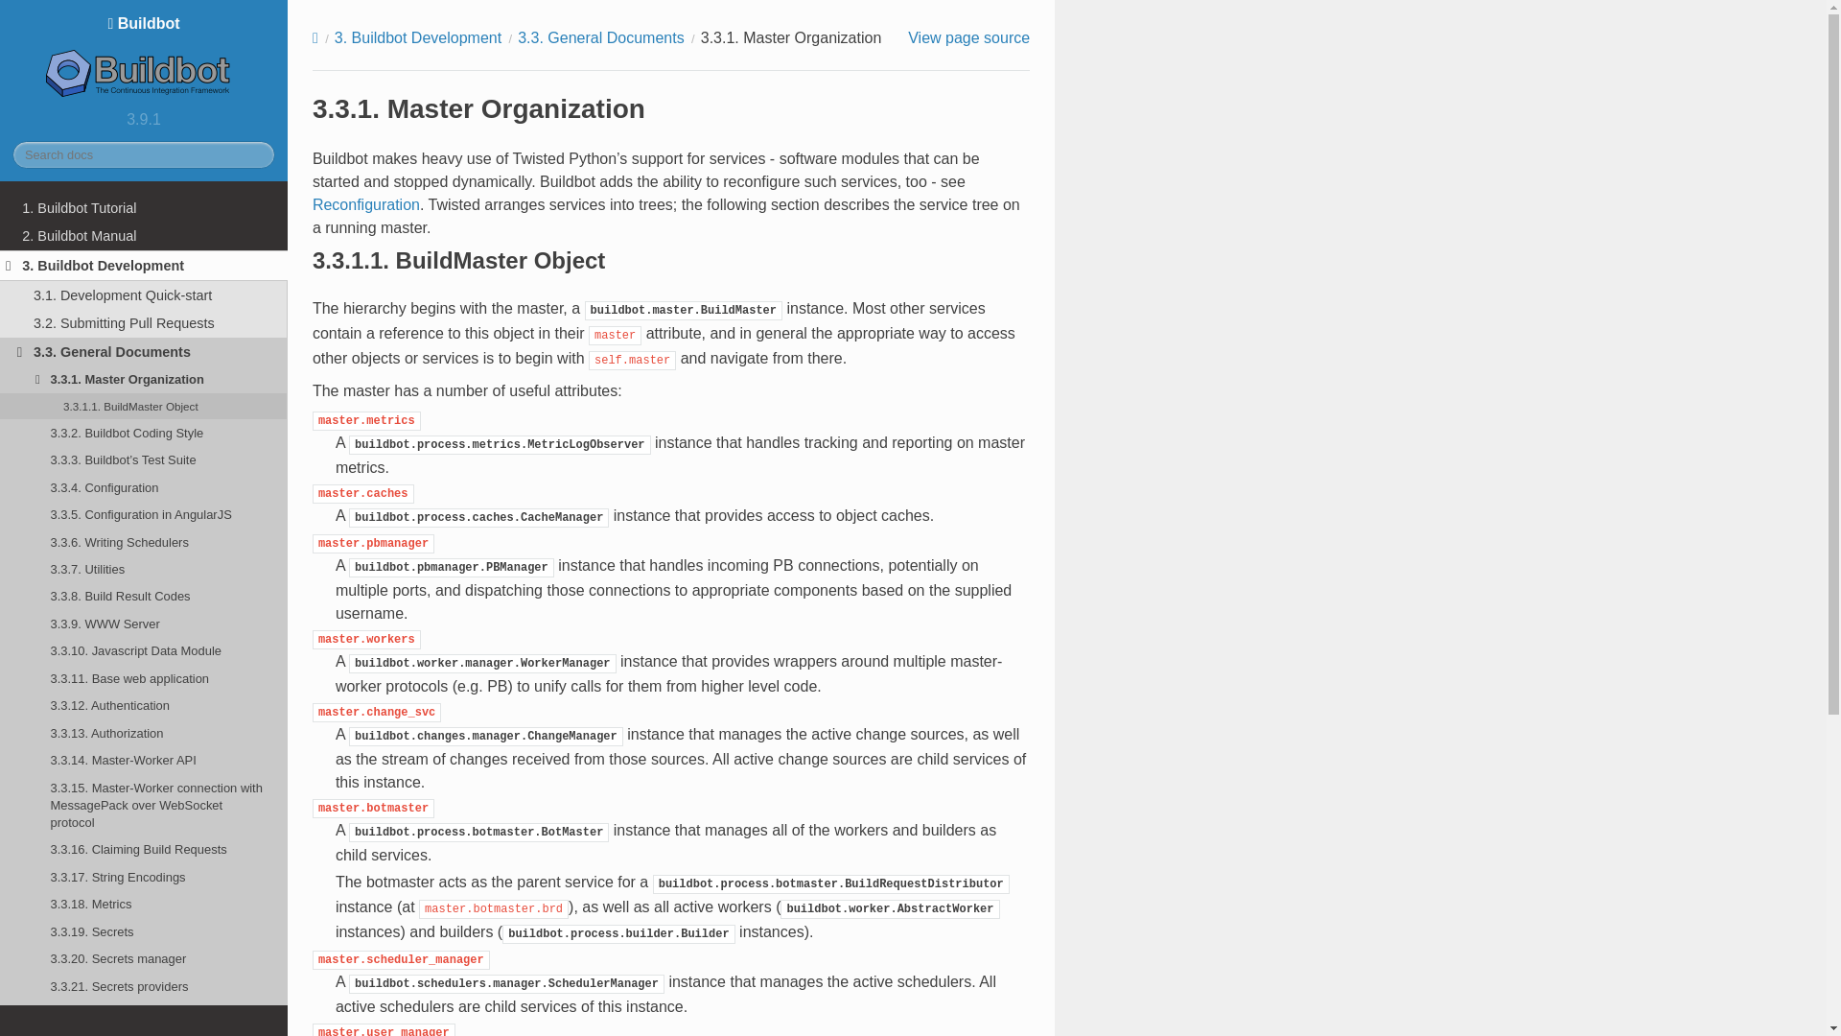  Describe the element at coordinates (144, 207) in the screenshot. I see `1. Buildbot Tutorial` at that location.